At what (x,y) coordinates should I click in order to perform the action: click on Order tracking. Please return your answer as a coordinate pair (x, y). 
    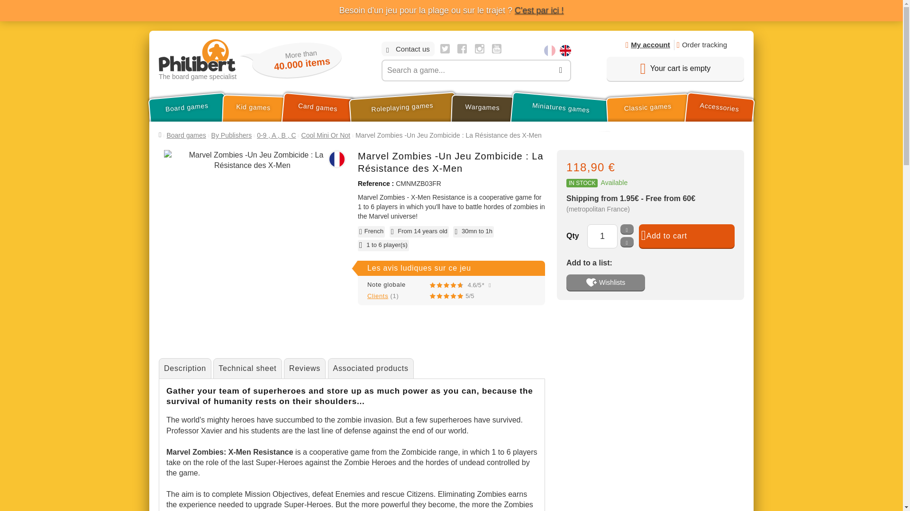
    Looking at the image, I should click on (701, 44).